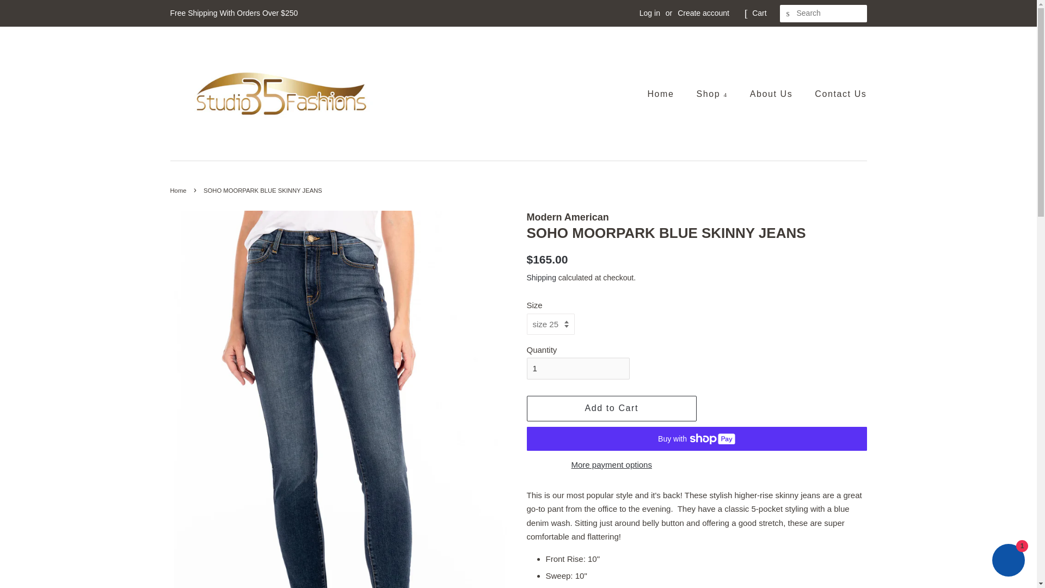 This screenshot has height=588, width=1045. I want to click on About Us, so click(773, 94).